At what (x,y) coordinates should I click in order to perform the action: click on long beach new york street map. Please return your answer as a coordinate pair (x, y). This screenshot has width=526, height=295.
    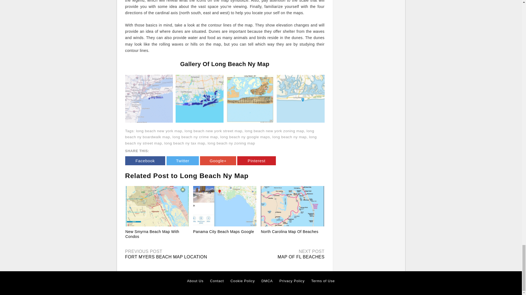
    Looking at the image, I should click on (213, 131).